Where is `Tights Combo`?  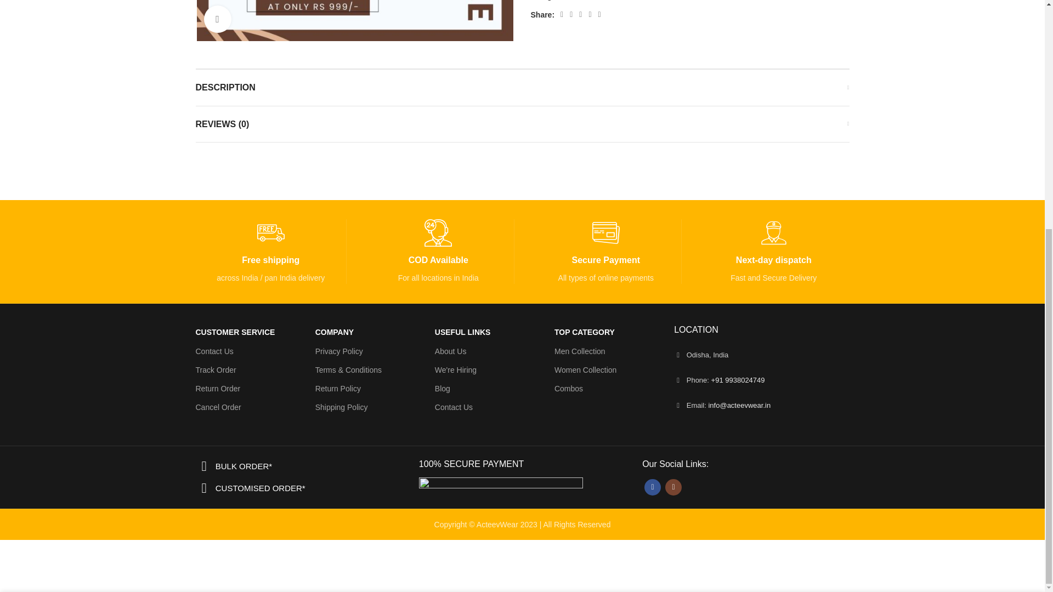 Tights Combo is located at coordinates (354, 20).